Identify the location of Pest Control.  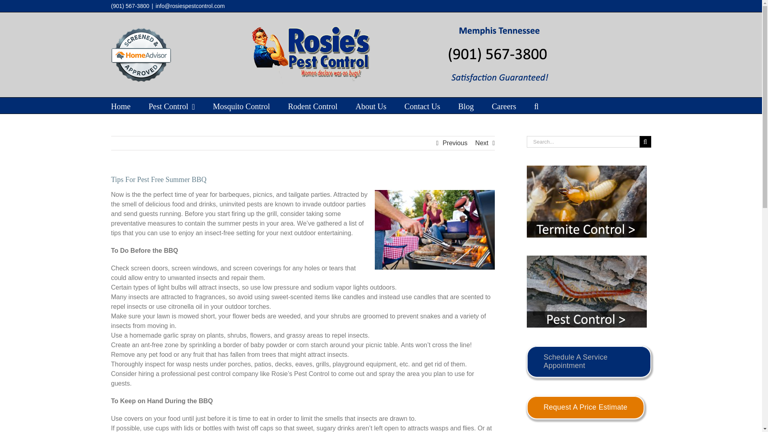
(171, 106).